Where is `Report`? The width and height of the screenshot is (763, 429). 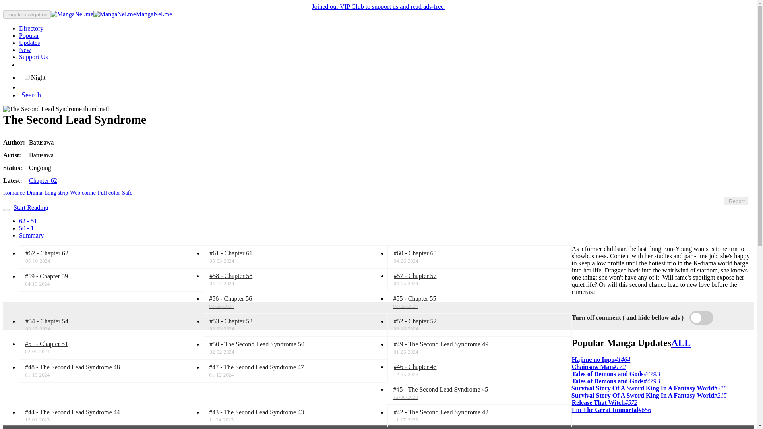 Report is located at coordinates (735, 201).